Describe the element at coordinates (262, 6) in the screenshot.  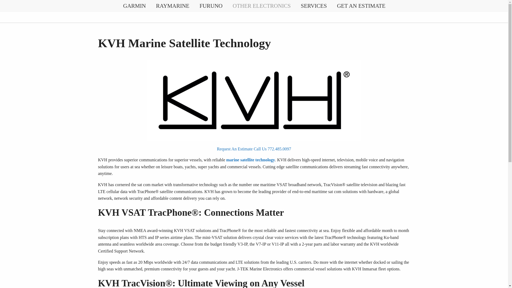
I see `OTHER ELECTRONICS` at that location.